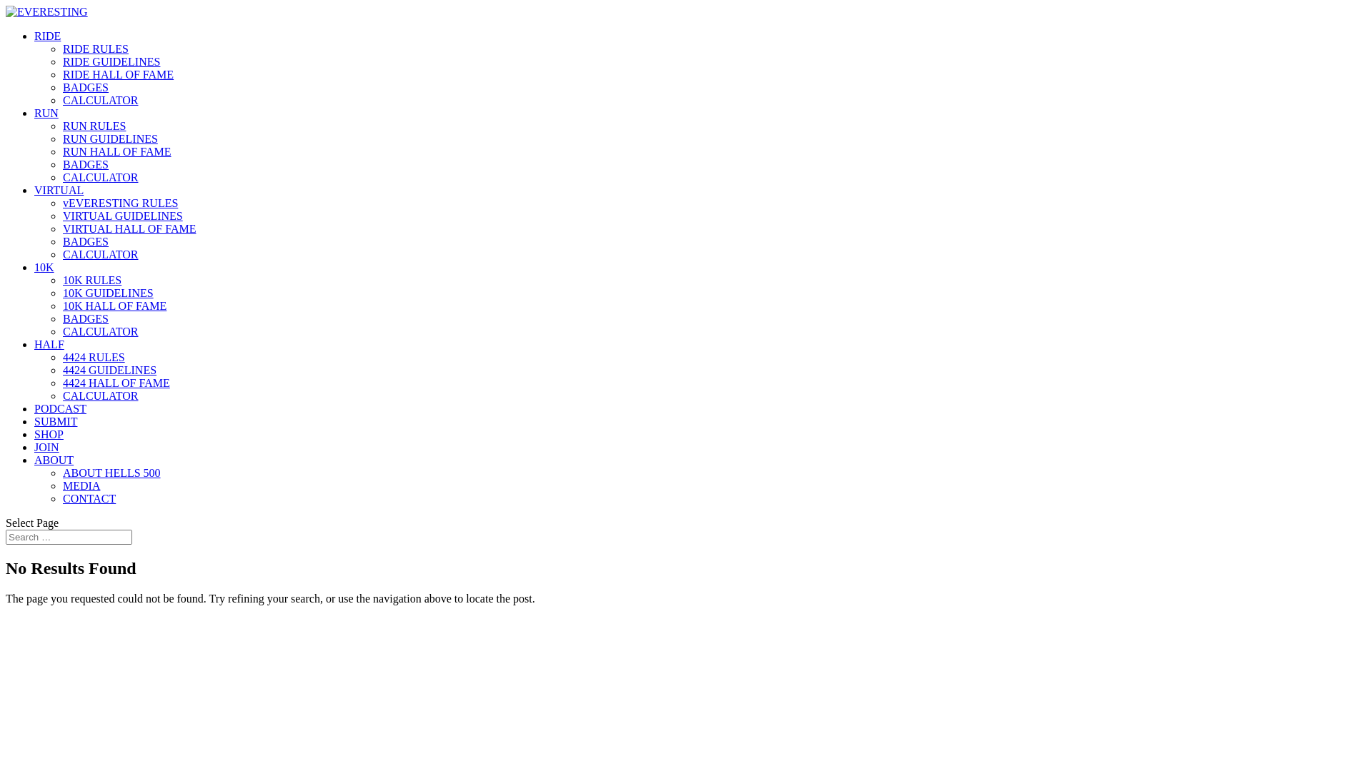 This screenshot has width=1372, height=771. Describe the element at coordinates (47, 36) in the screenshot. I see `RIDE` at that location.